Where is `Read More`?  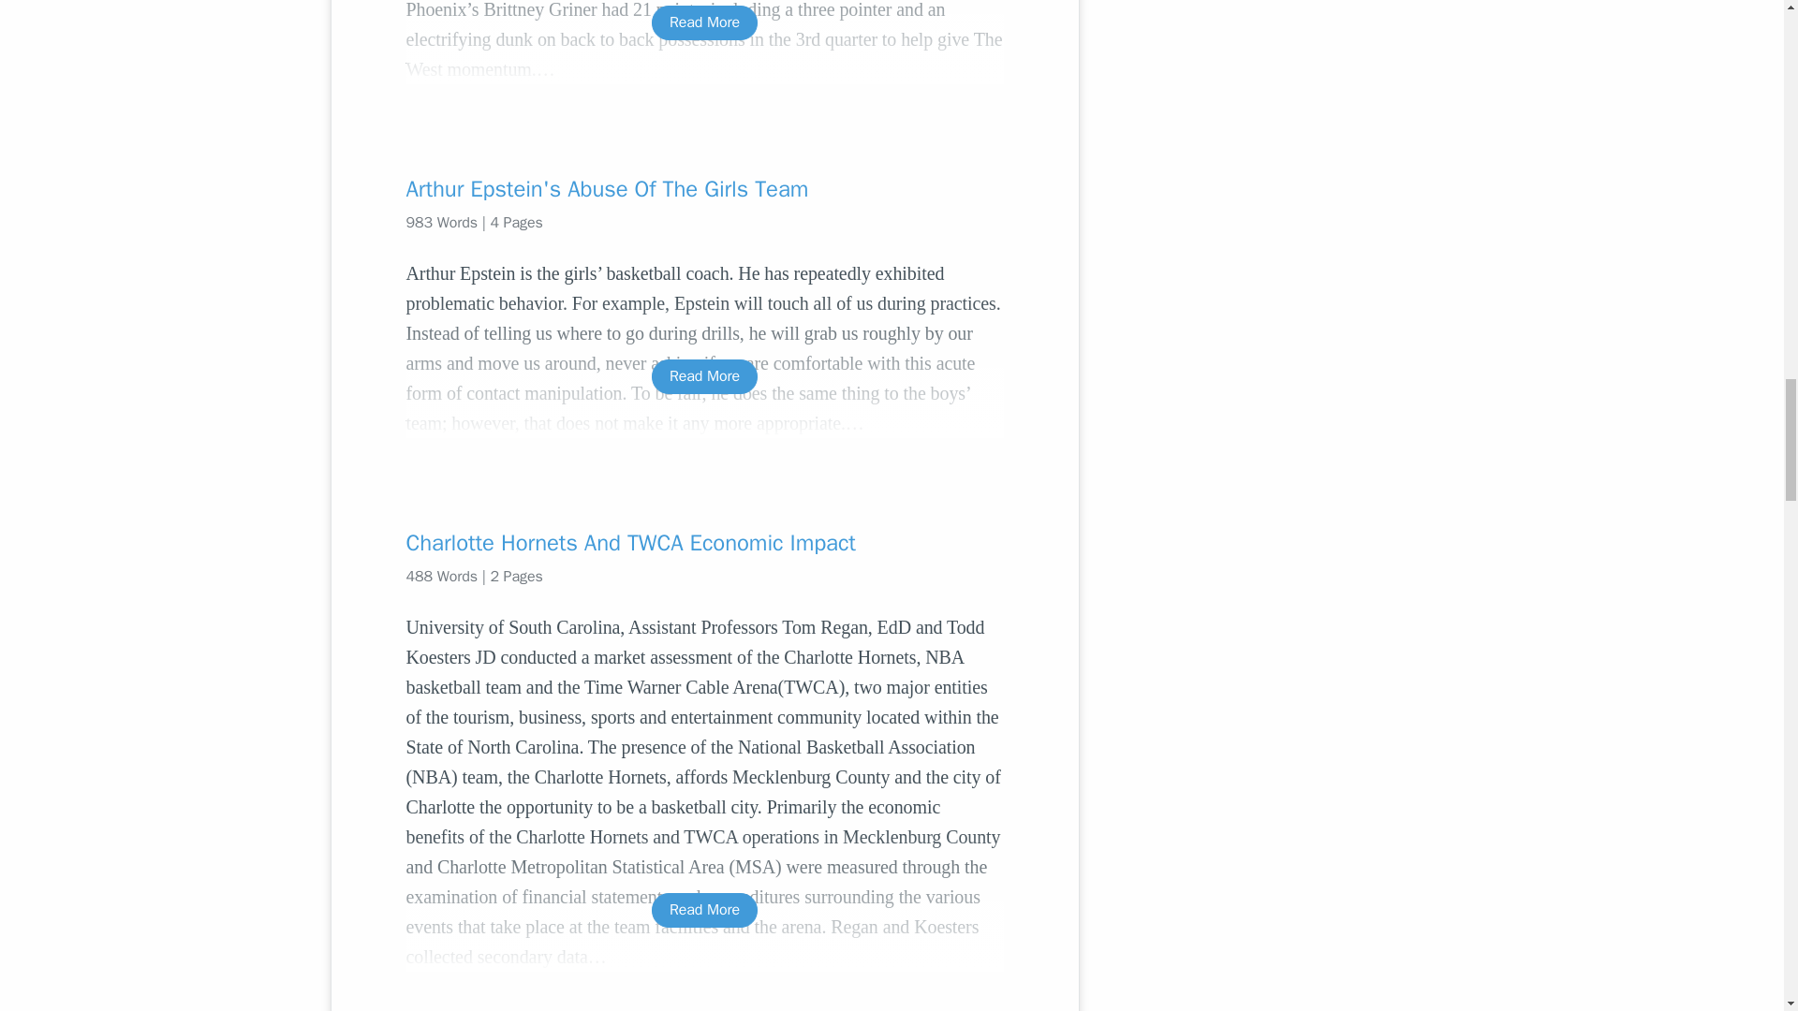
Read More is located at coordinates (704, 376).